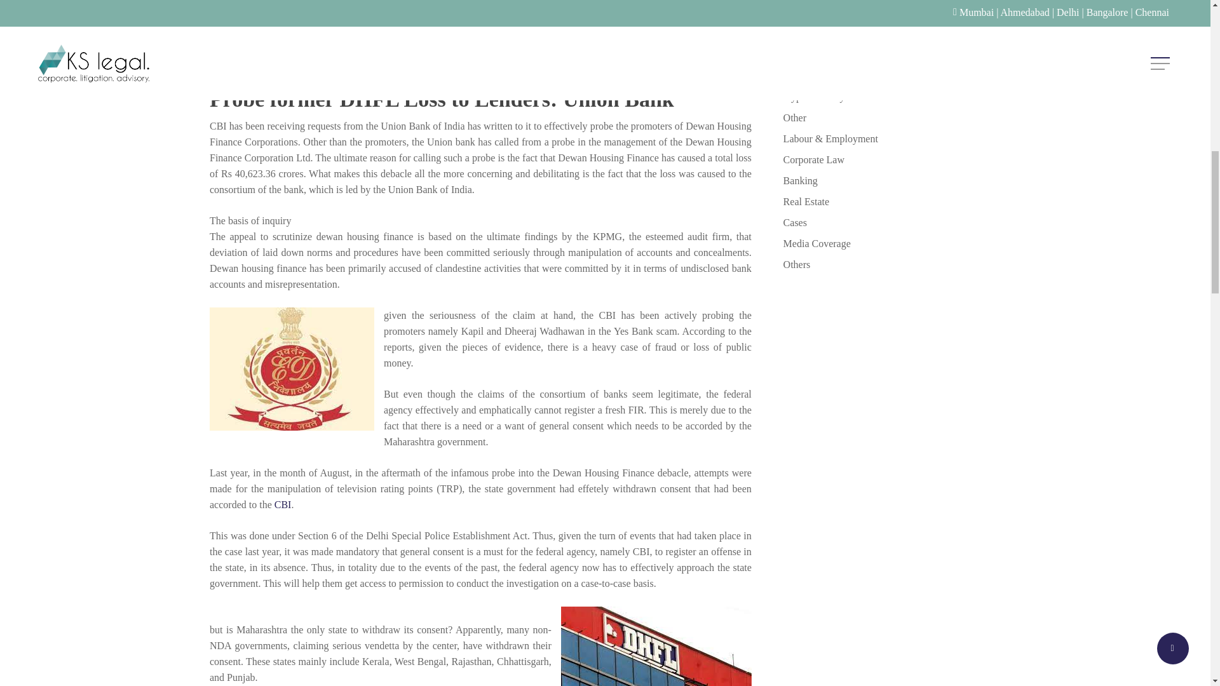 The image size is (1220, 686). What do you see at coordinates (891, 222) in the screenshot?
I see `Cases` at bounding box center [891, 222].